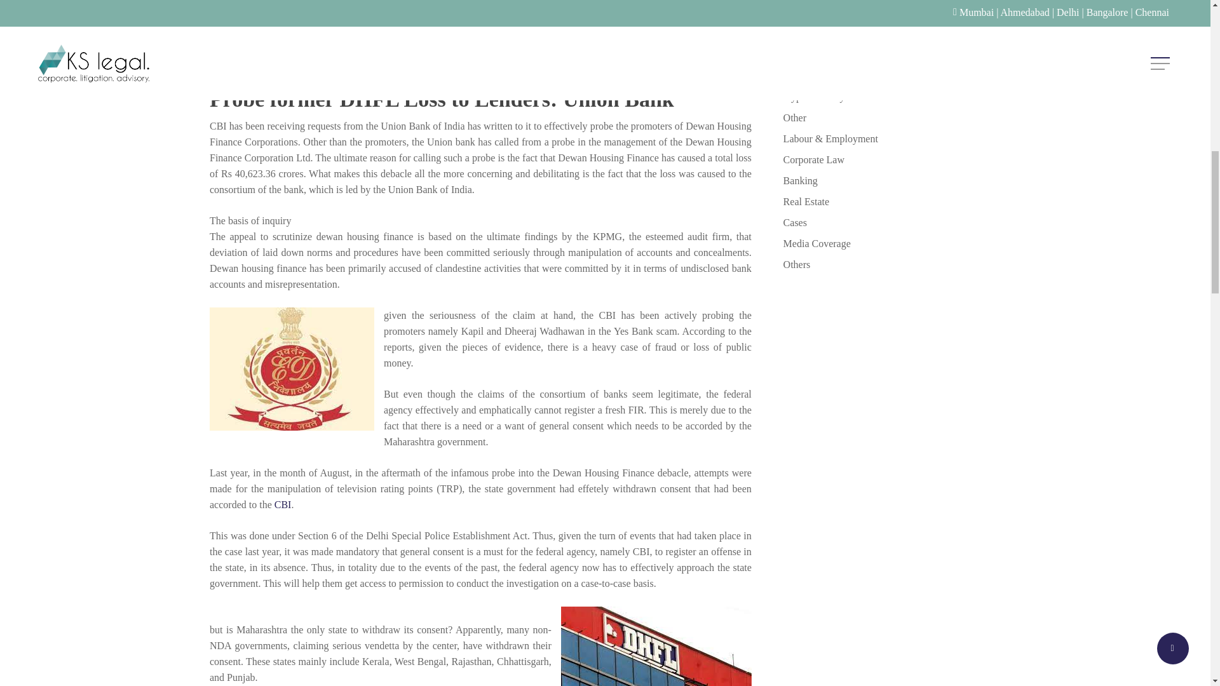 The image size is (1220, 686). What do you see at coordinates (891, 222) in the screenshot?
I see `Cases` at bounding box center [891, 222].